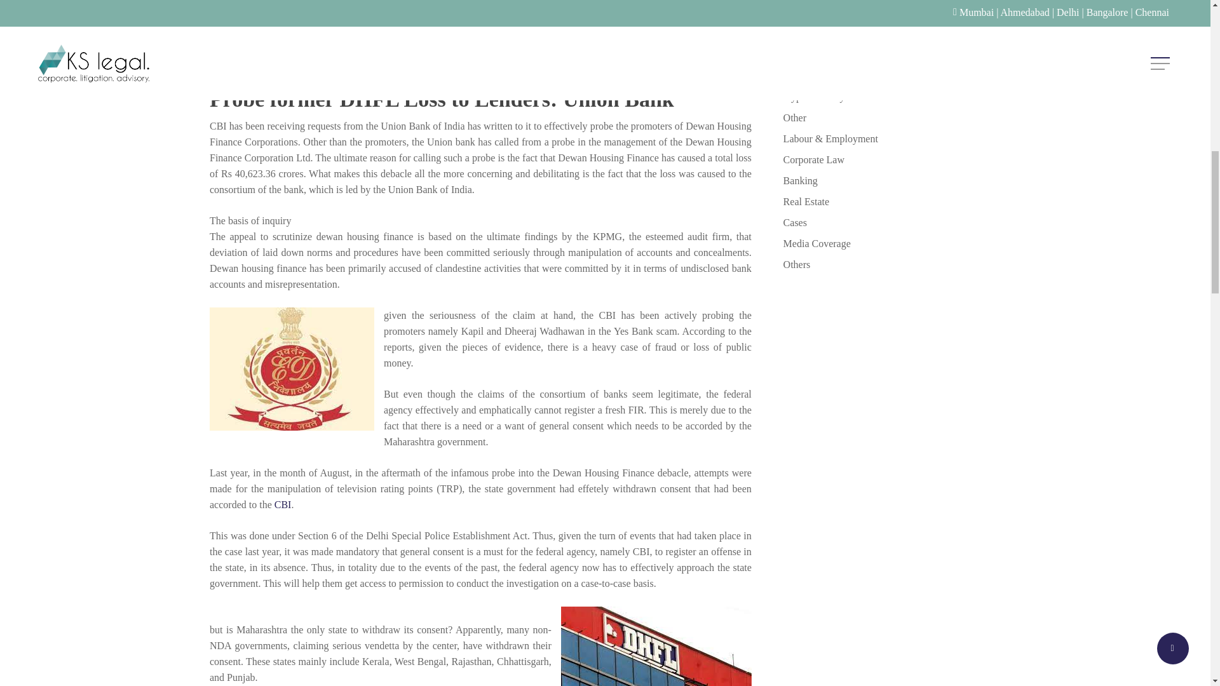 The image size is (1220, 686). What do you see at coordinates (891, 222) in the screenshot?
I see `Cases` at bounding box center [891, 222].